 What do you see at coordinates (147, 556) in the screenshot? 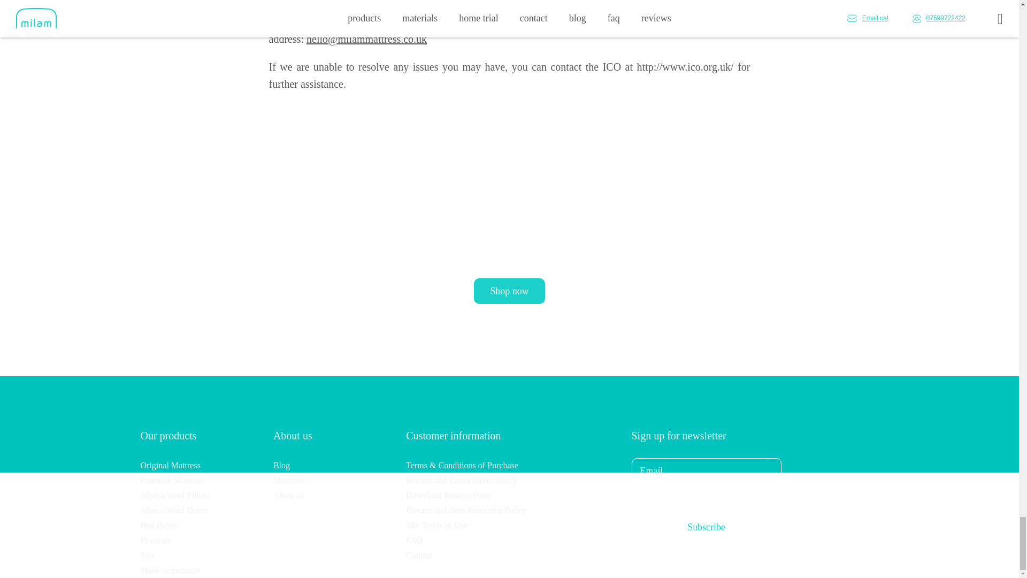
I see `Sets` at bounding box center [147, 556].